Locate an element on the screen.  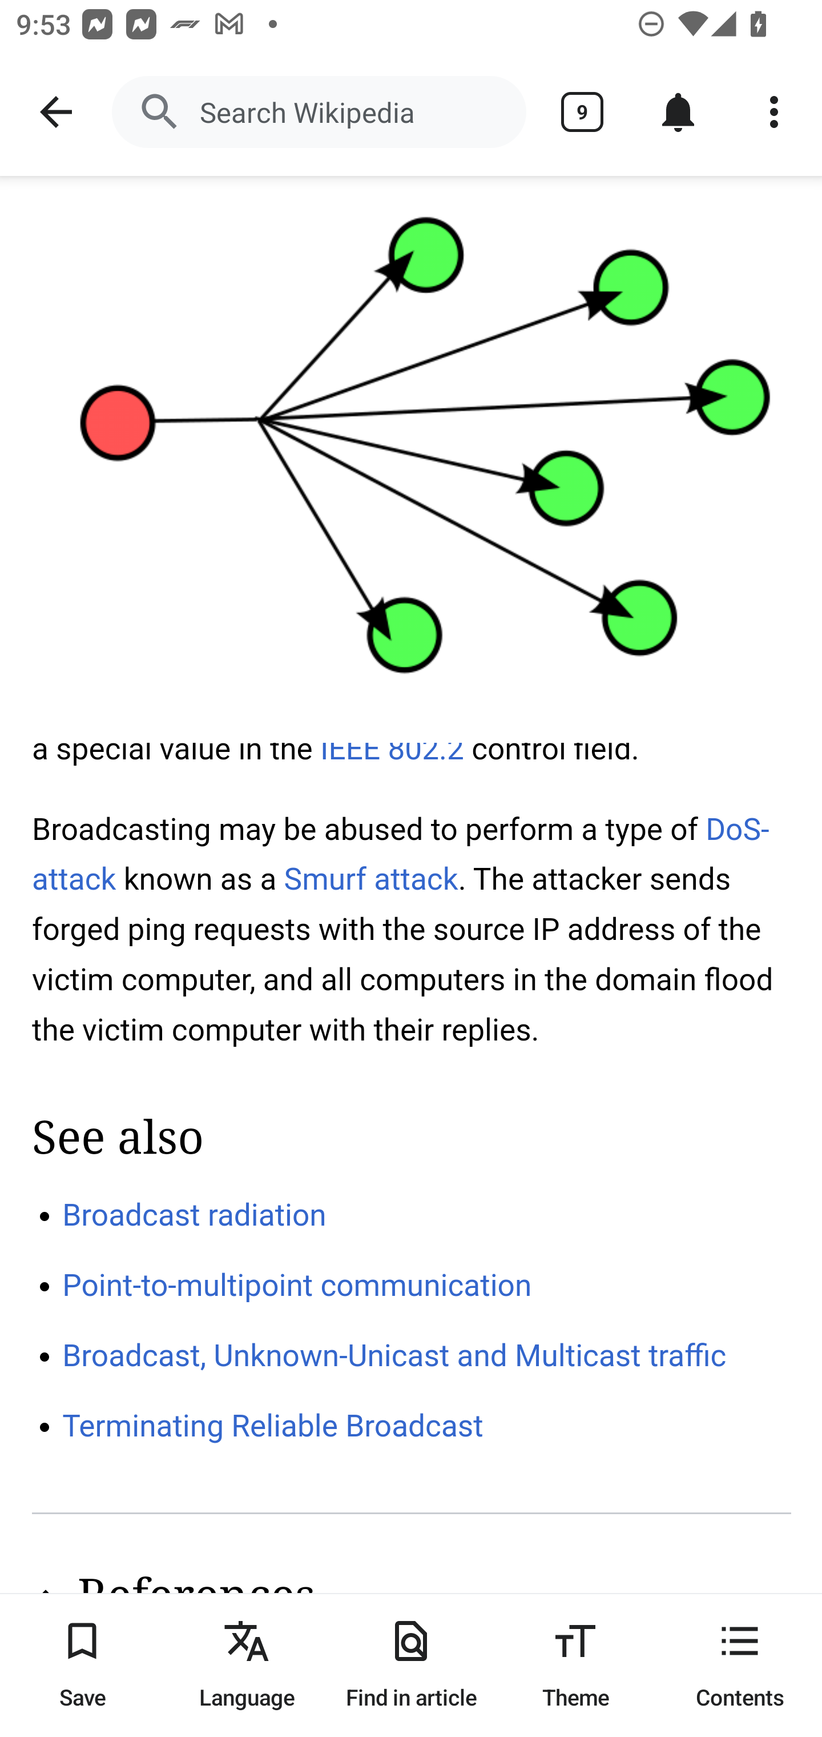
Show tabs 9 is located at coordinates (582, 112).